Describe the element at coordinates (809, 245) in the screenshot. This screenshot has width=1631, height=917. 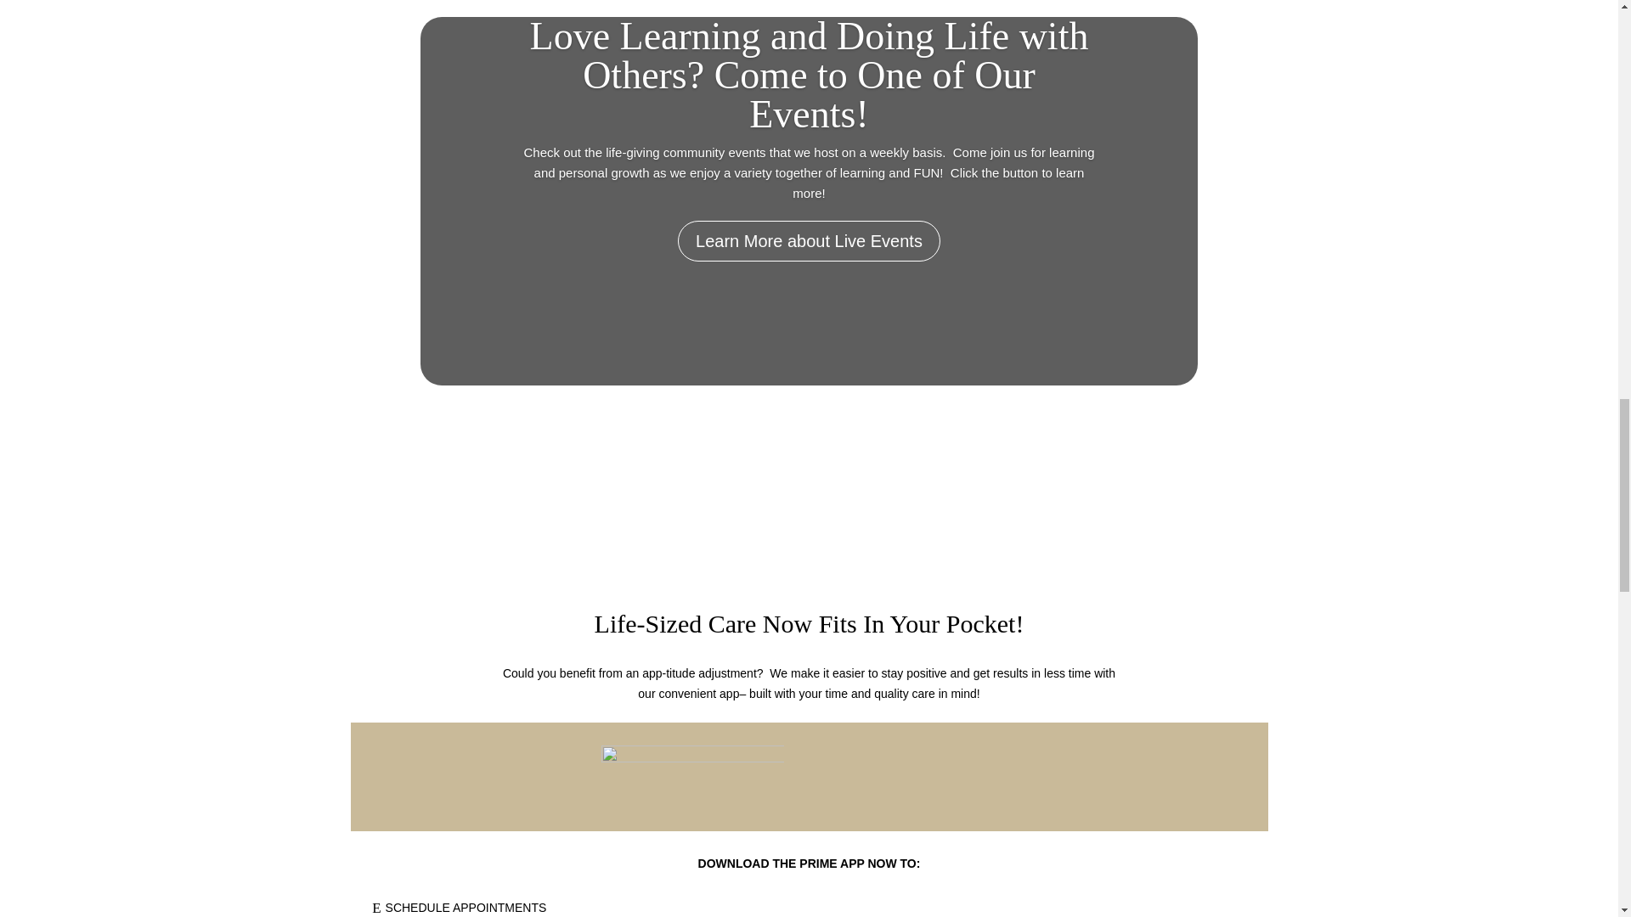
I see `Learn More about Live Events` at that location.